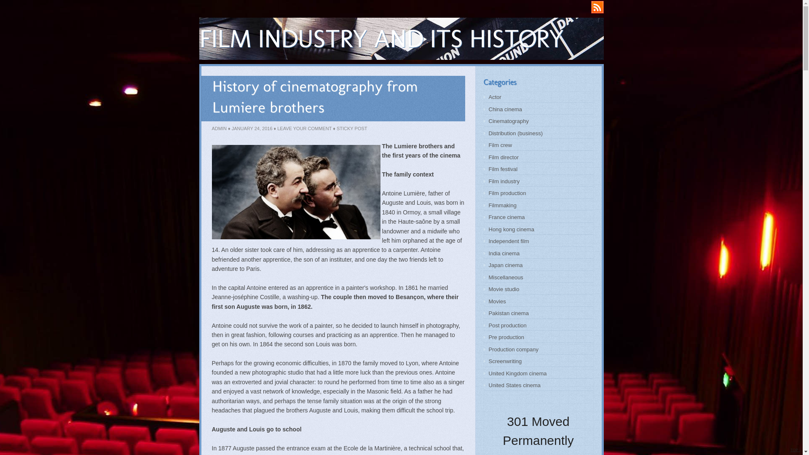  What do you see at coordinates (506, 265) in the screenshot?
I see `Japan cinema` at bounding box center [506, 265].